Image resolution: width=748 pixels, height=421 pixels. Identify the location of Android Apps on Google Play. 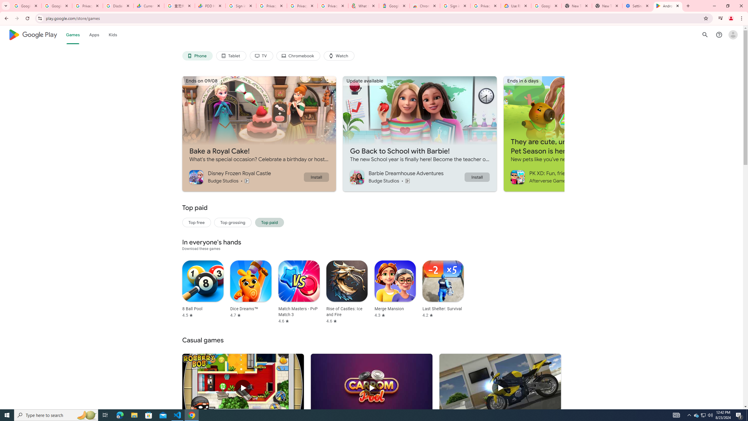
(668, 6).